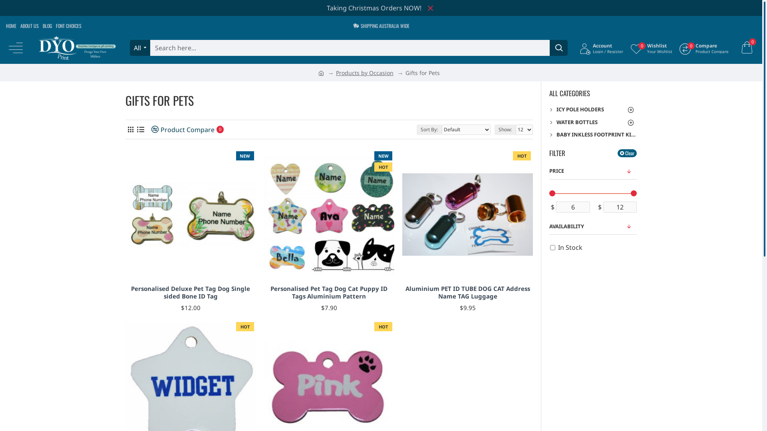 This screenshot has width=767, height=431. What do you see at coordinates (651, 48) in the screenshot?
I see `Wishlist
Your Wishlist
0` at bounding box center [651, 48].